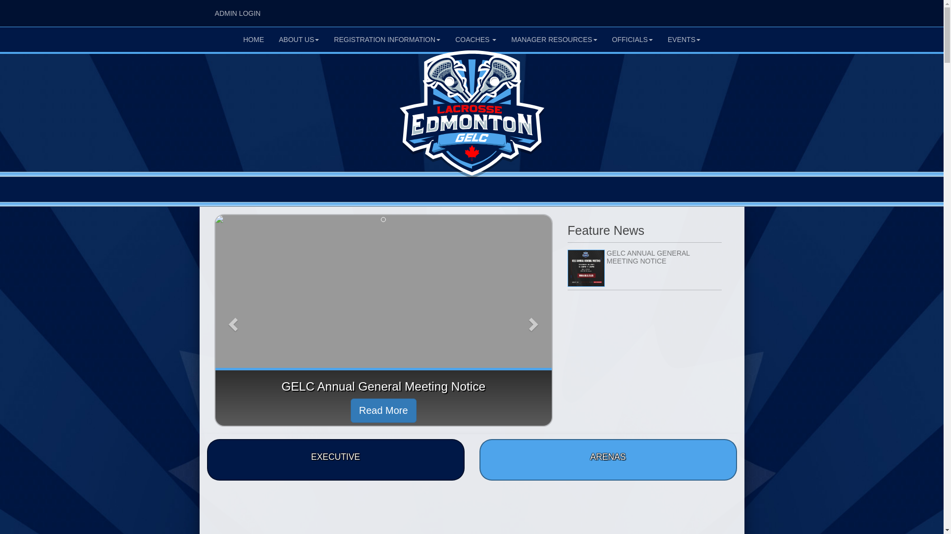  What do you see at coordinates (299, 40) in the screenshot?
I see `ABOUT US` at bounding box center [299, 40].